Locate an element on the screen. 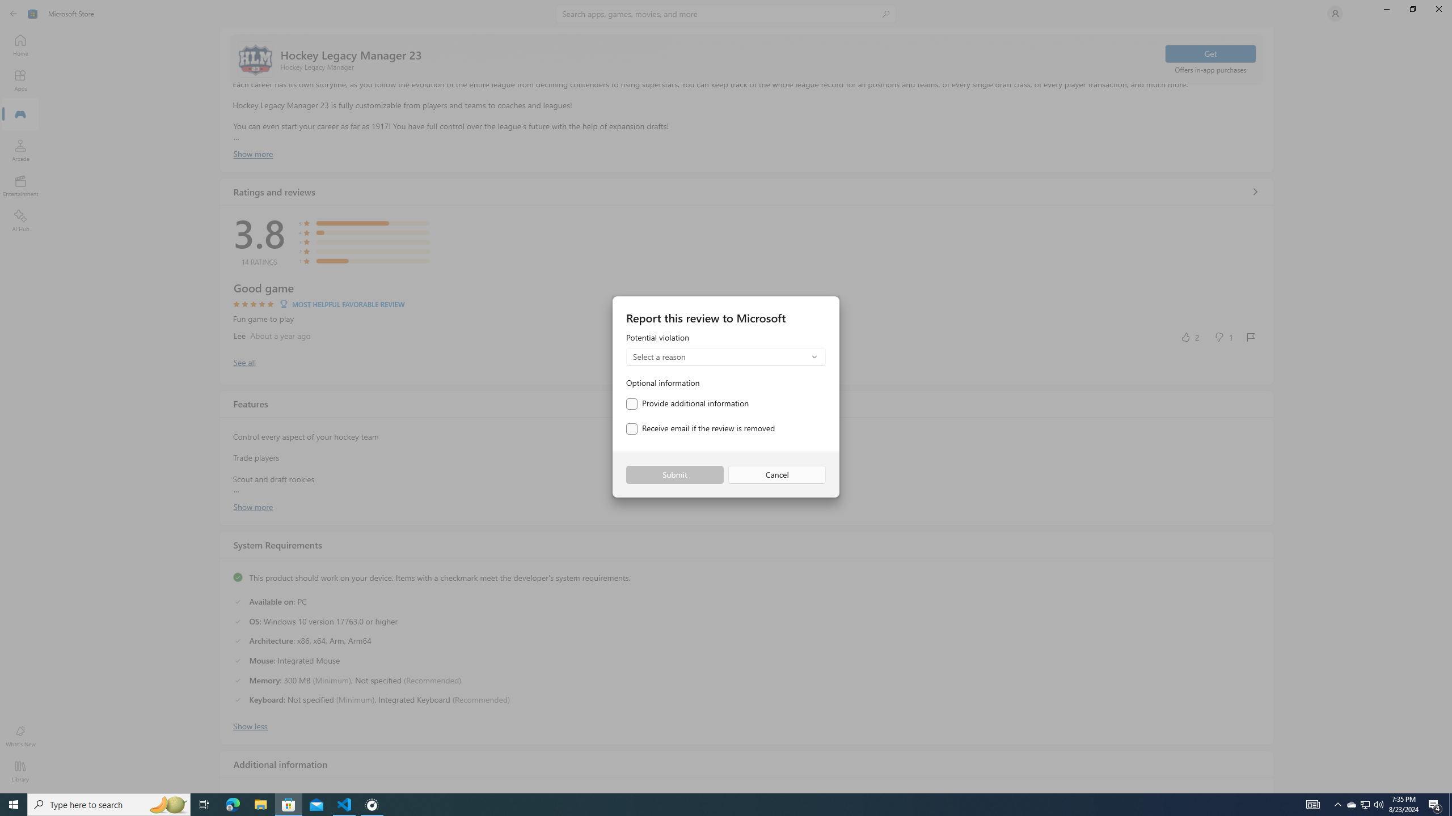  Show all ratings and reviews is located at coordinates (1255, 192).